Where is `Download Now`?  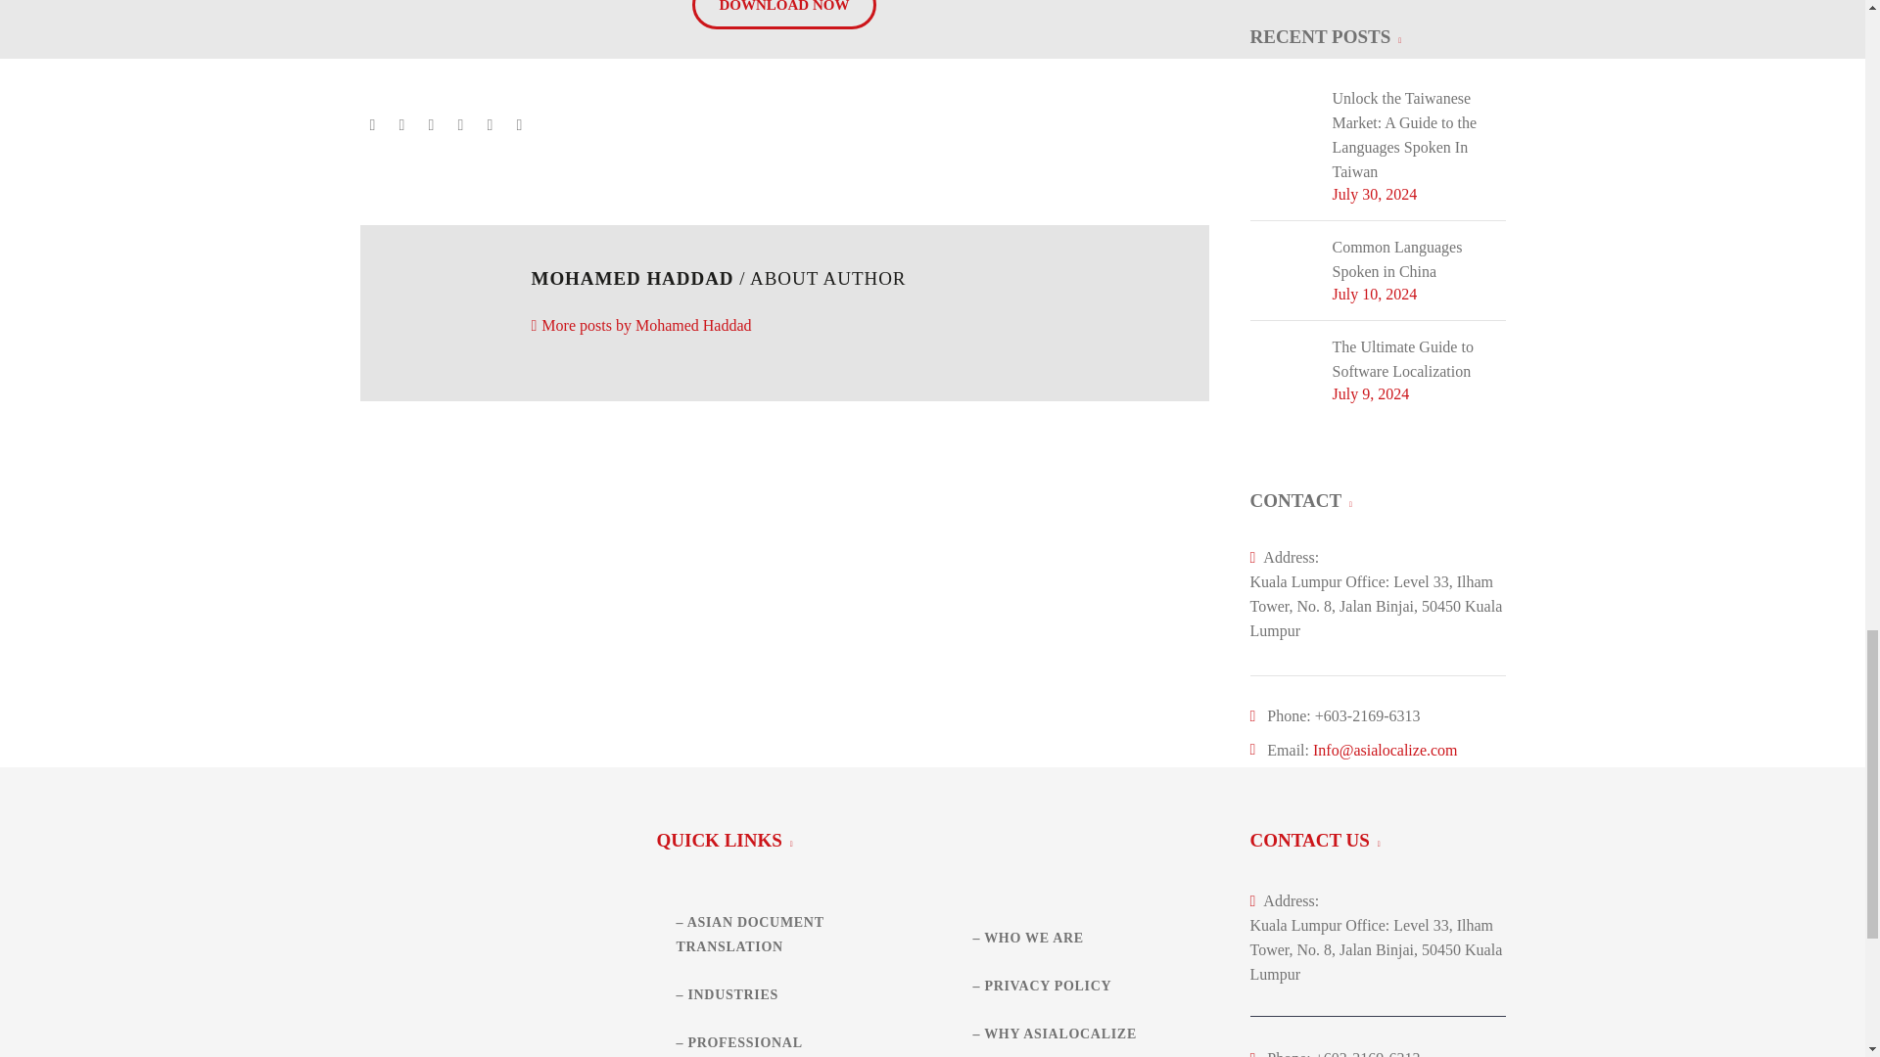 Download Now is located at coordinates (784, 15).